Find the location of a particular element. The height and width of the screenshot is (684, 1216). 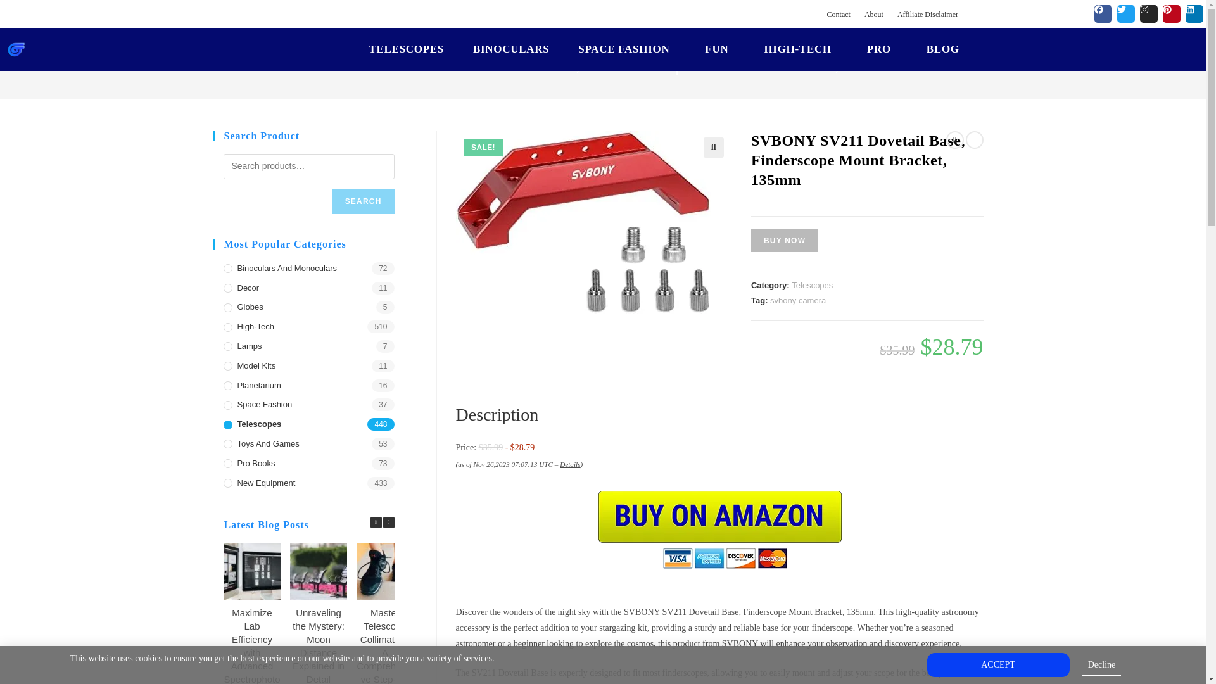

BuyOnAmazon is located at coordinates (719, 528).